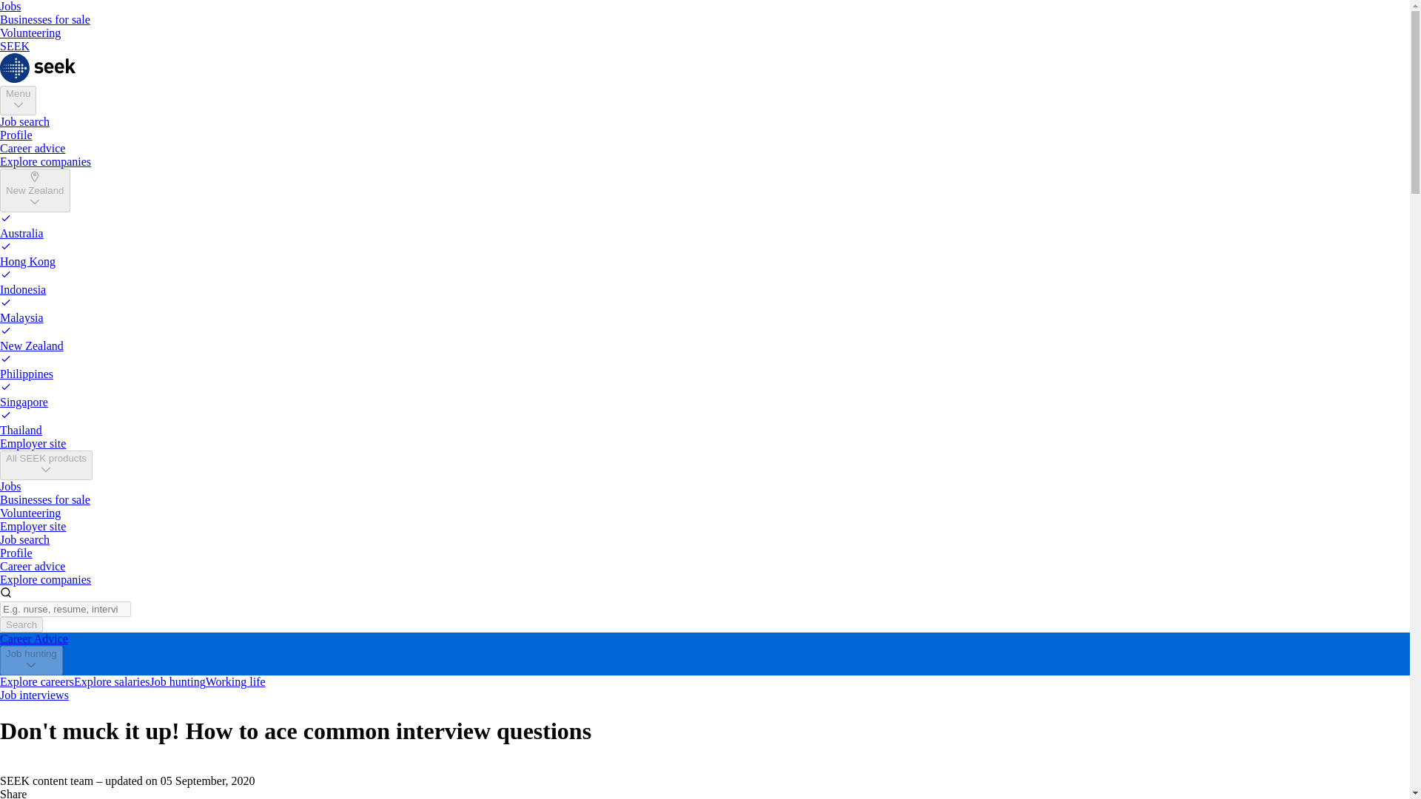  Describe the element at coordinates (25, 121) in the screenshot. I see `Job search` at that location.